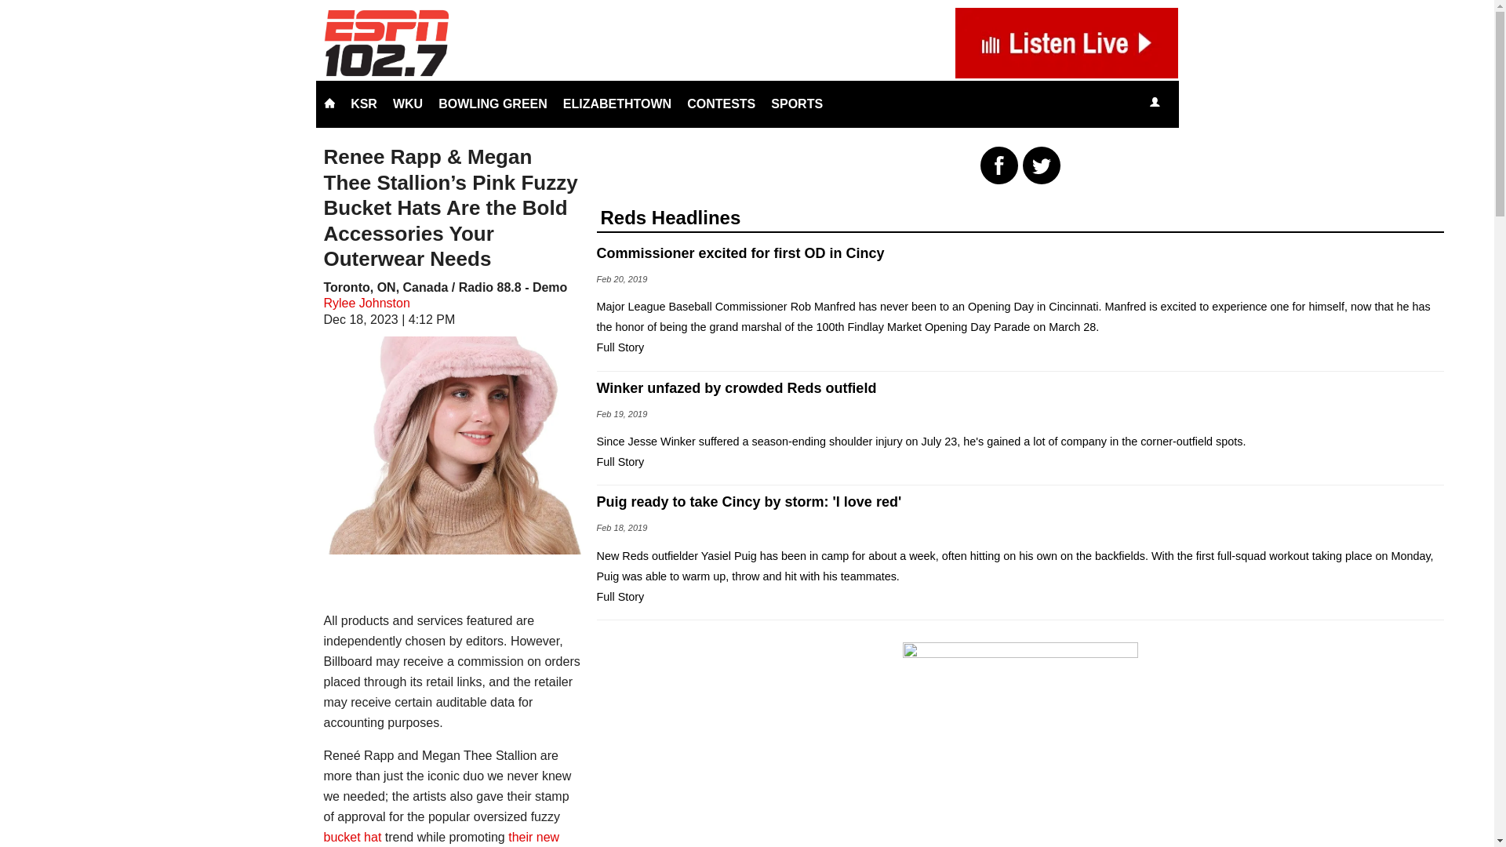 This screenshot has width=1506, height=847. What do you see at coordinates (1155, 102) in the screenshot?
I see `Sign In` at bounding box center [1155, 102].